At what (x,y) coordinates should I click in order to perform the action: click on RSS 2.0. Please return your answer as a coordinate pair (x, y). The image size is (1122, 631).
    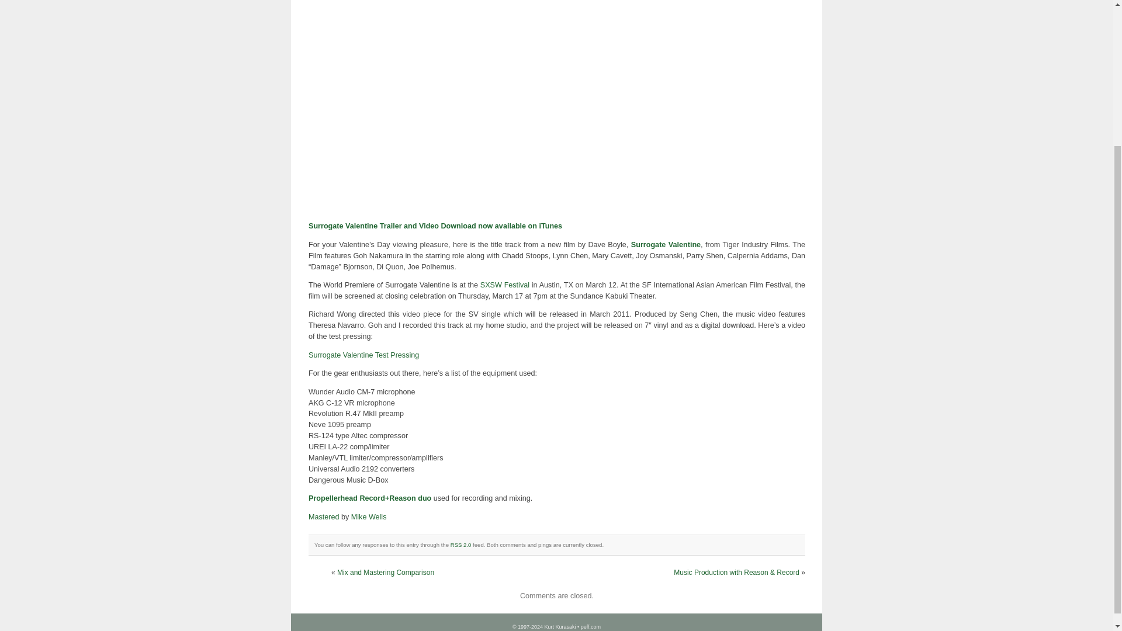
    Looking at the image, I should click on (460, 545).